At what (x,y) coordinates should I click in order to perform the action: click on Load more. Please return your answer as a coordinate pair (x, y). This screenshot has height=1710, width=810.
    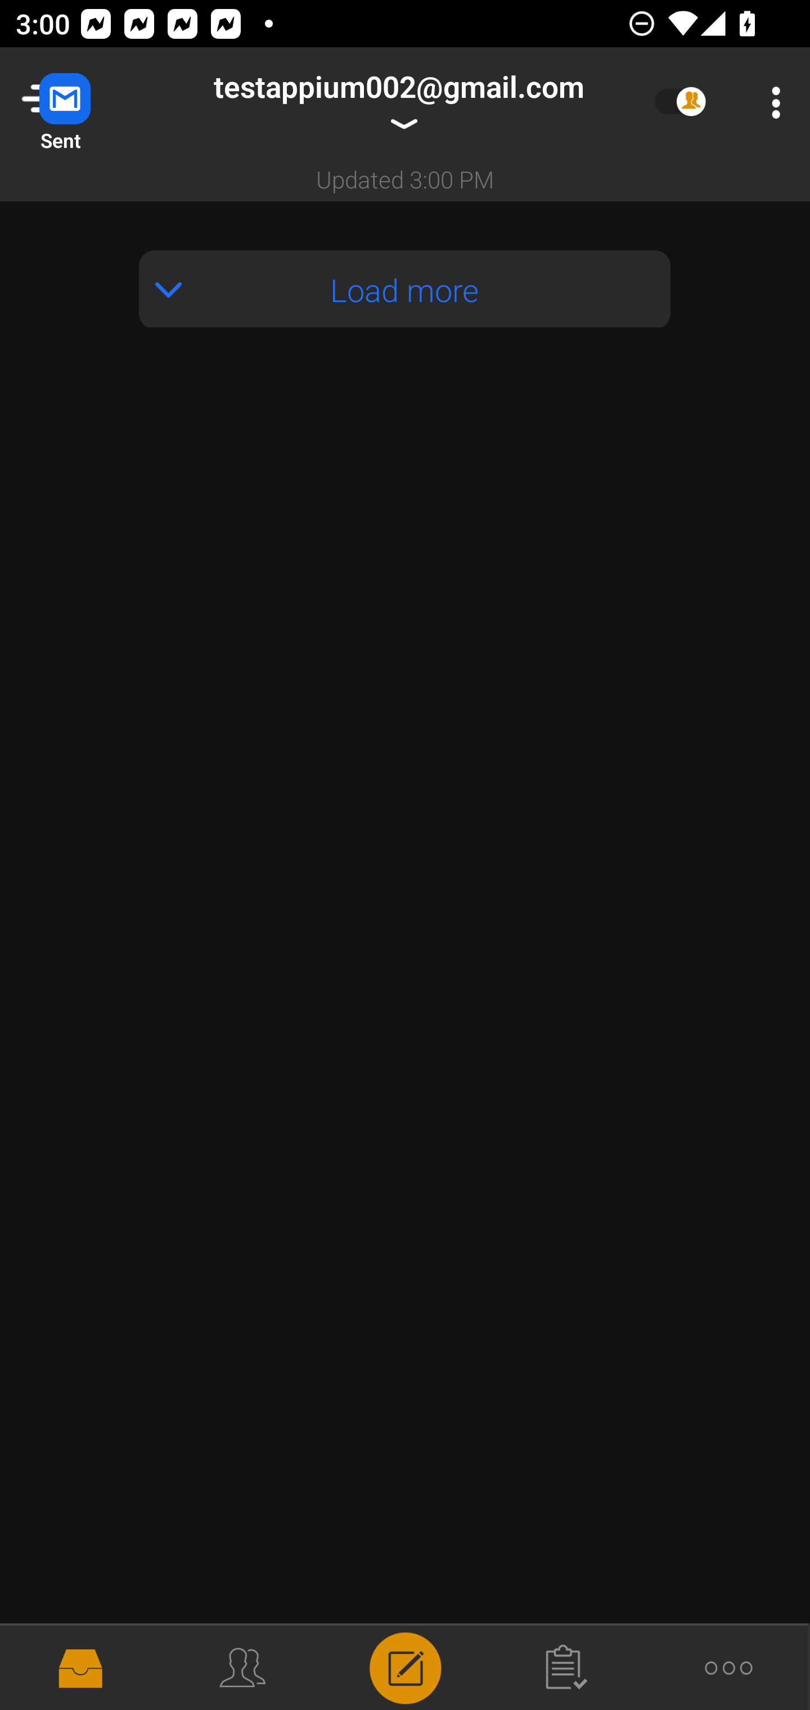
    Looking at the image, I should click on (405, 288).